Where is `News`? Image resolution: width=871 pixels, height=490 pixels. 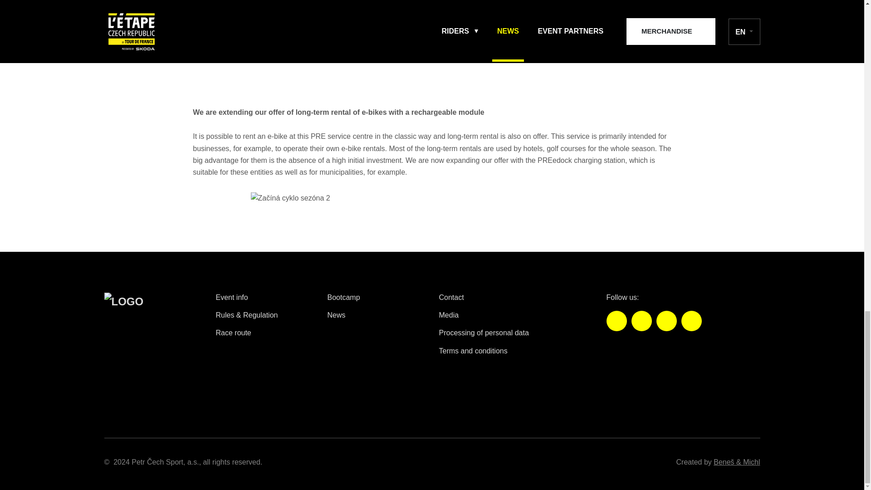 News is located at coordinates (337, 315).